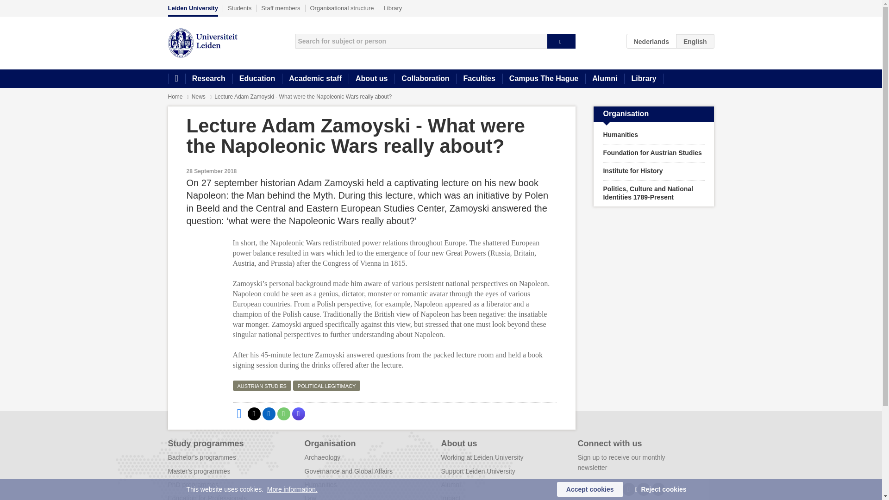 This screenshot has width=889, height=500. I want to click on Home, so click(175, 96).